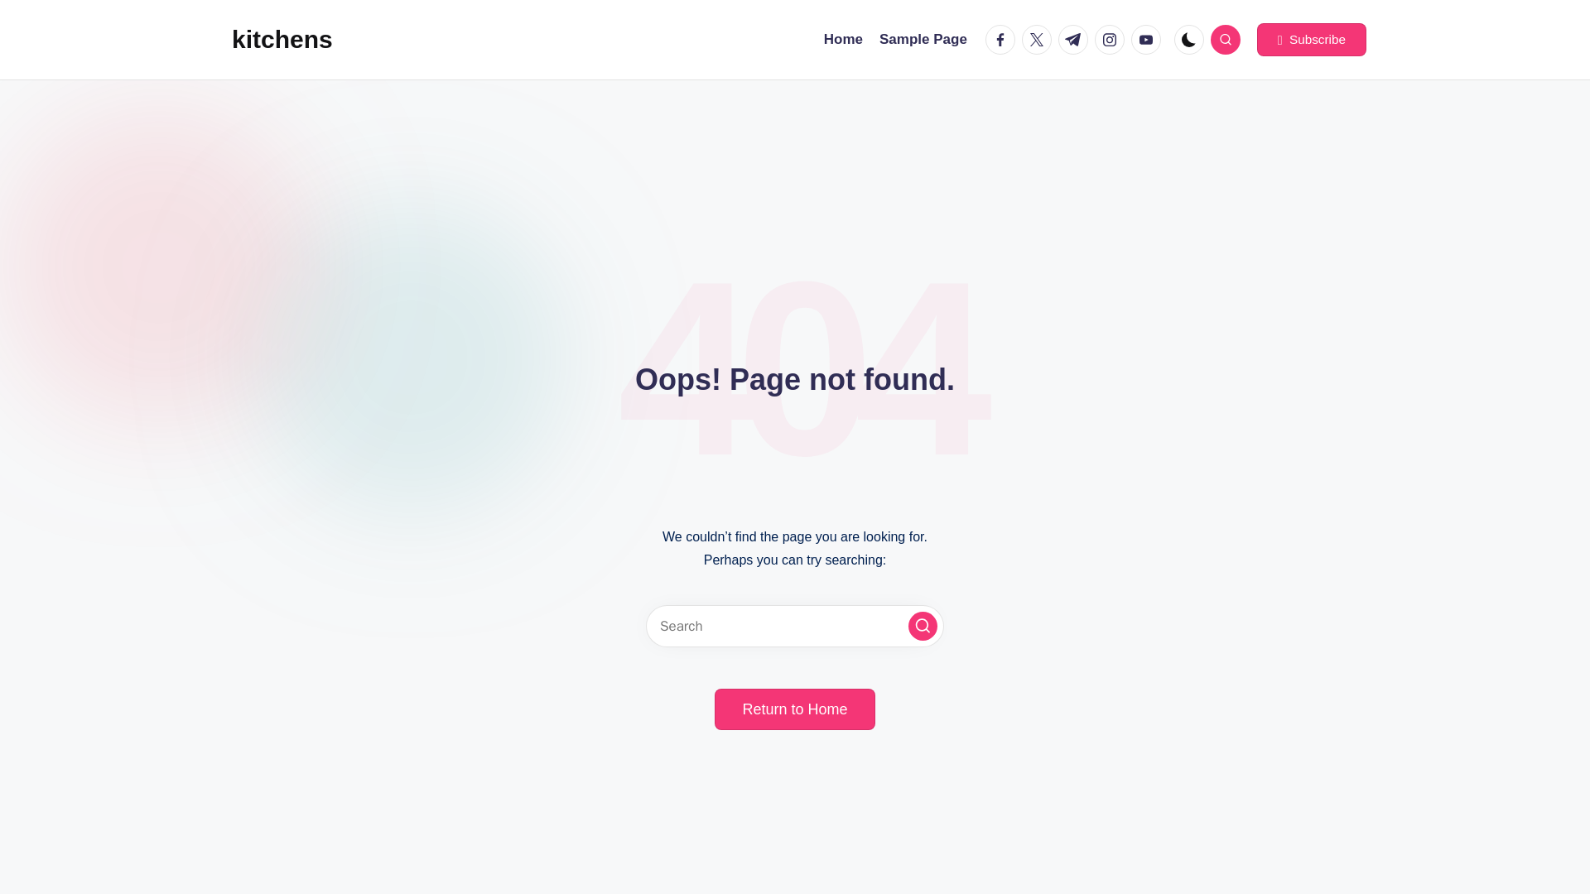 The width and height of the screenshot is (1590, 894). I want to click on facebook.com, so click(1004, 40).